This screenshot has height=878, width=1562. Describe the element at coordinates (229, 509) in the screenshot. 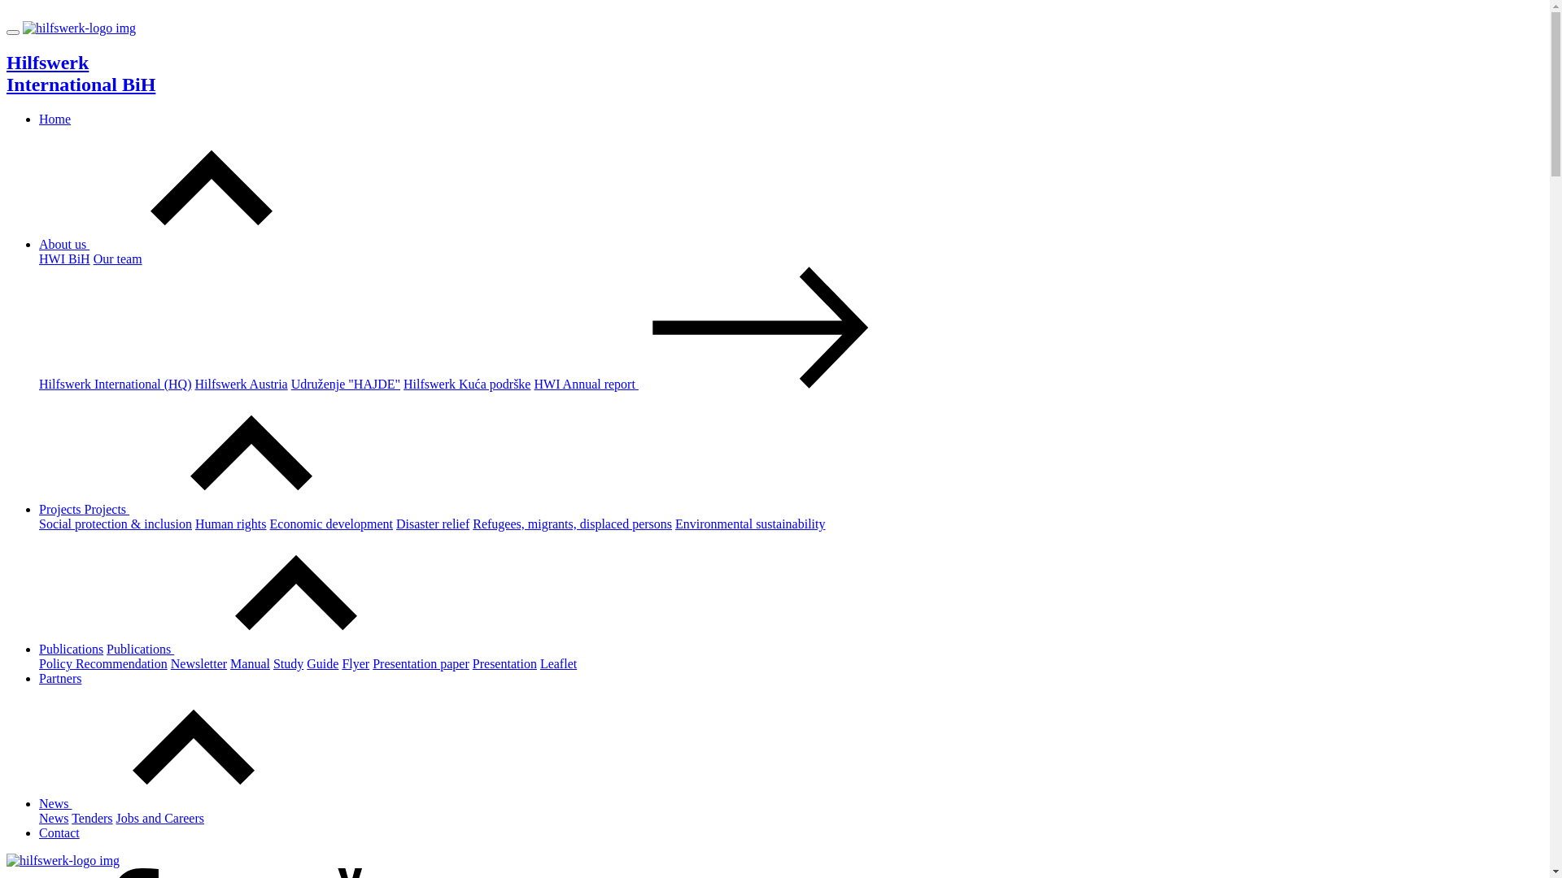

I see `Projects` at that location.